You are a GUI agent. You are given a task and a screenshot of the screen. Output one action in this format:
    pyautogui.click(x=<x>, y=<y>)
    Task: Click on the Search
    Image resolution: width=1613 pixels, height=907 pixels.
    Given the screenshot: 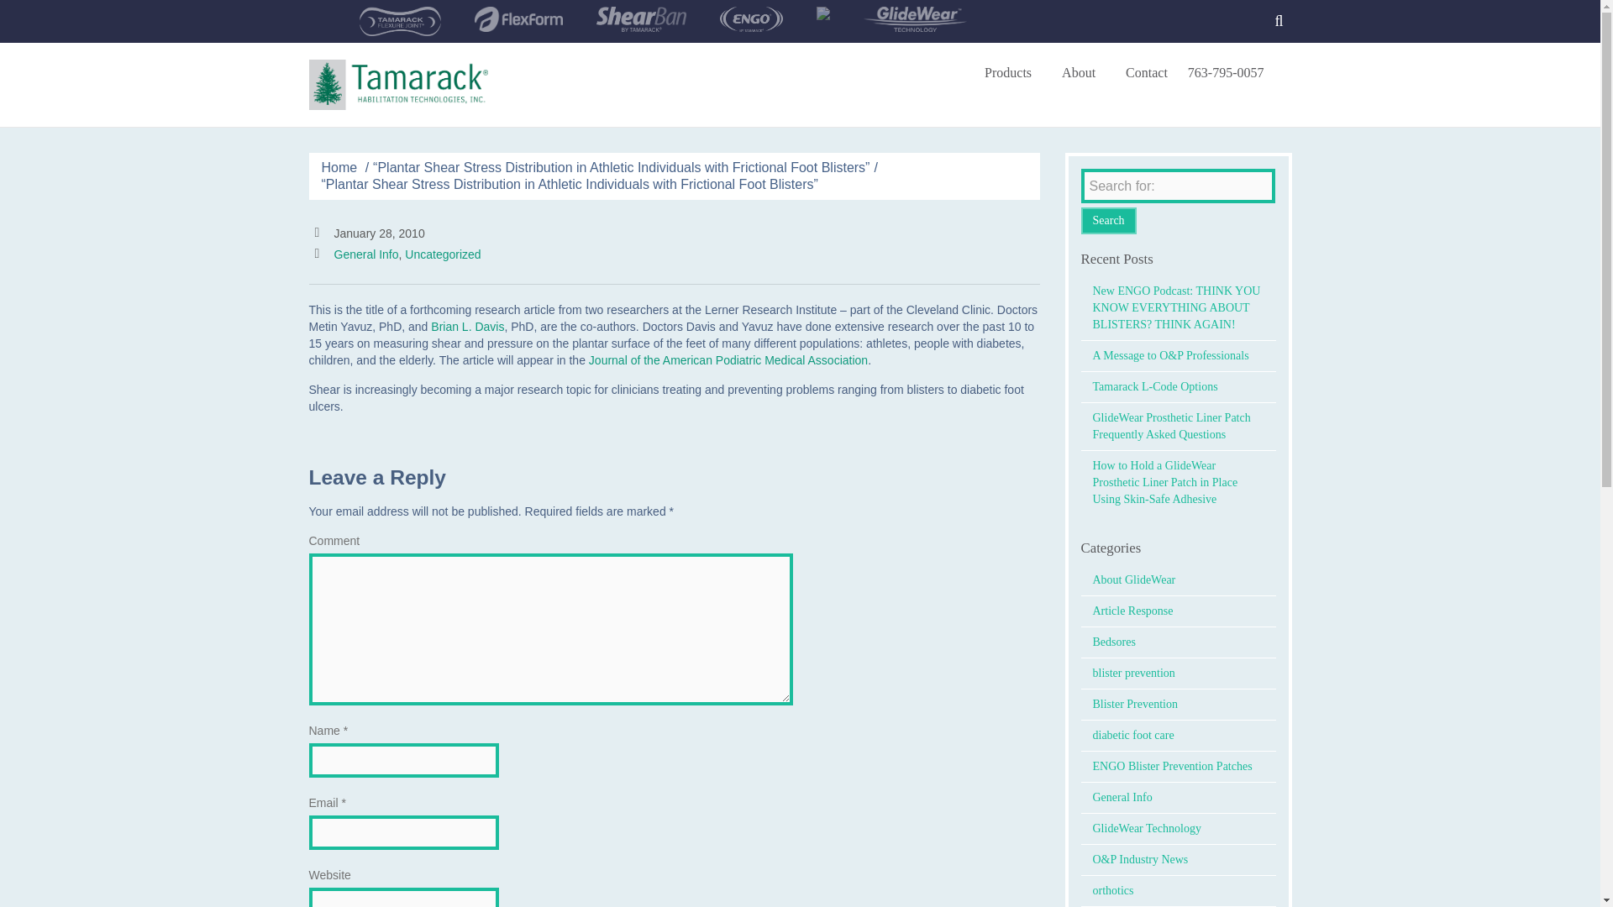 What is the action you would take?
    pyautogui.click(x=1279, y=22)
    